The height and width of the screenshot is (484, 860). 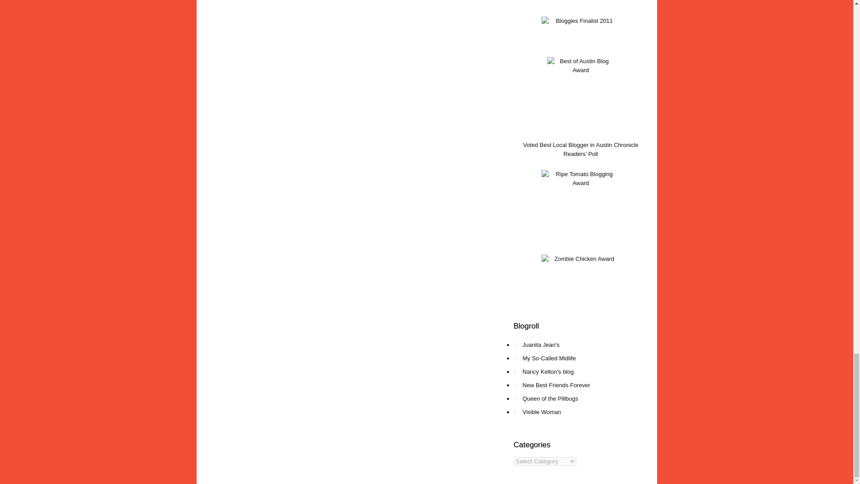 I want to click on Visible Woman, so click(x=585, y=412).